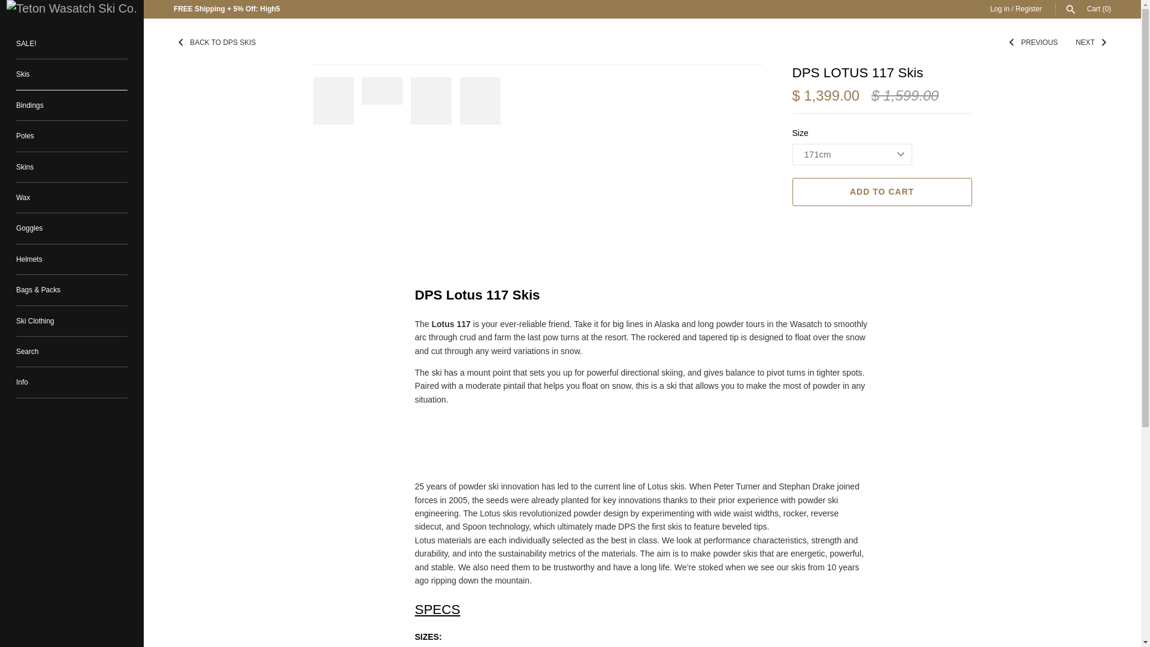  I want to click on RIGHT, so click(1103, 43).